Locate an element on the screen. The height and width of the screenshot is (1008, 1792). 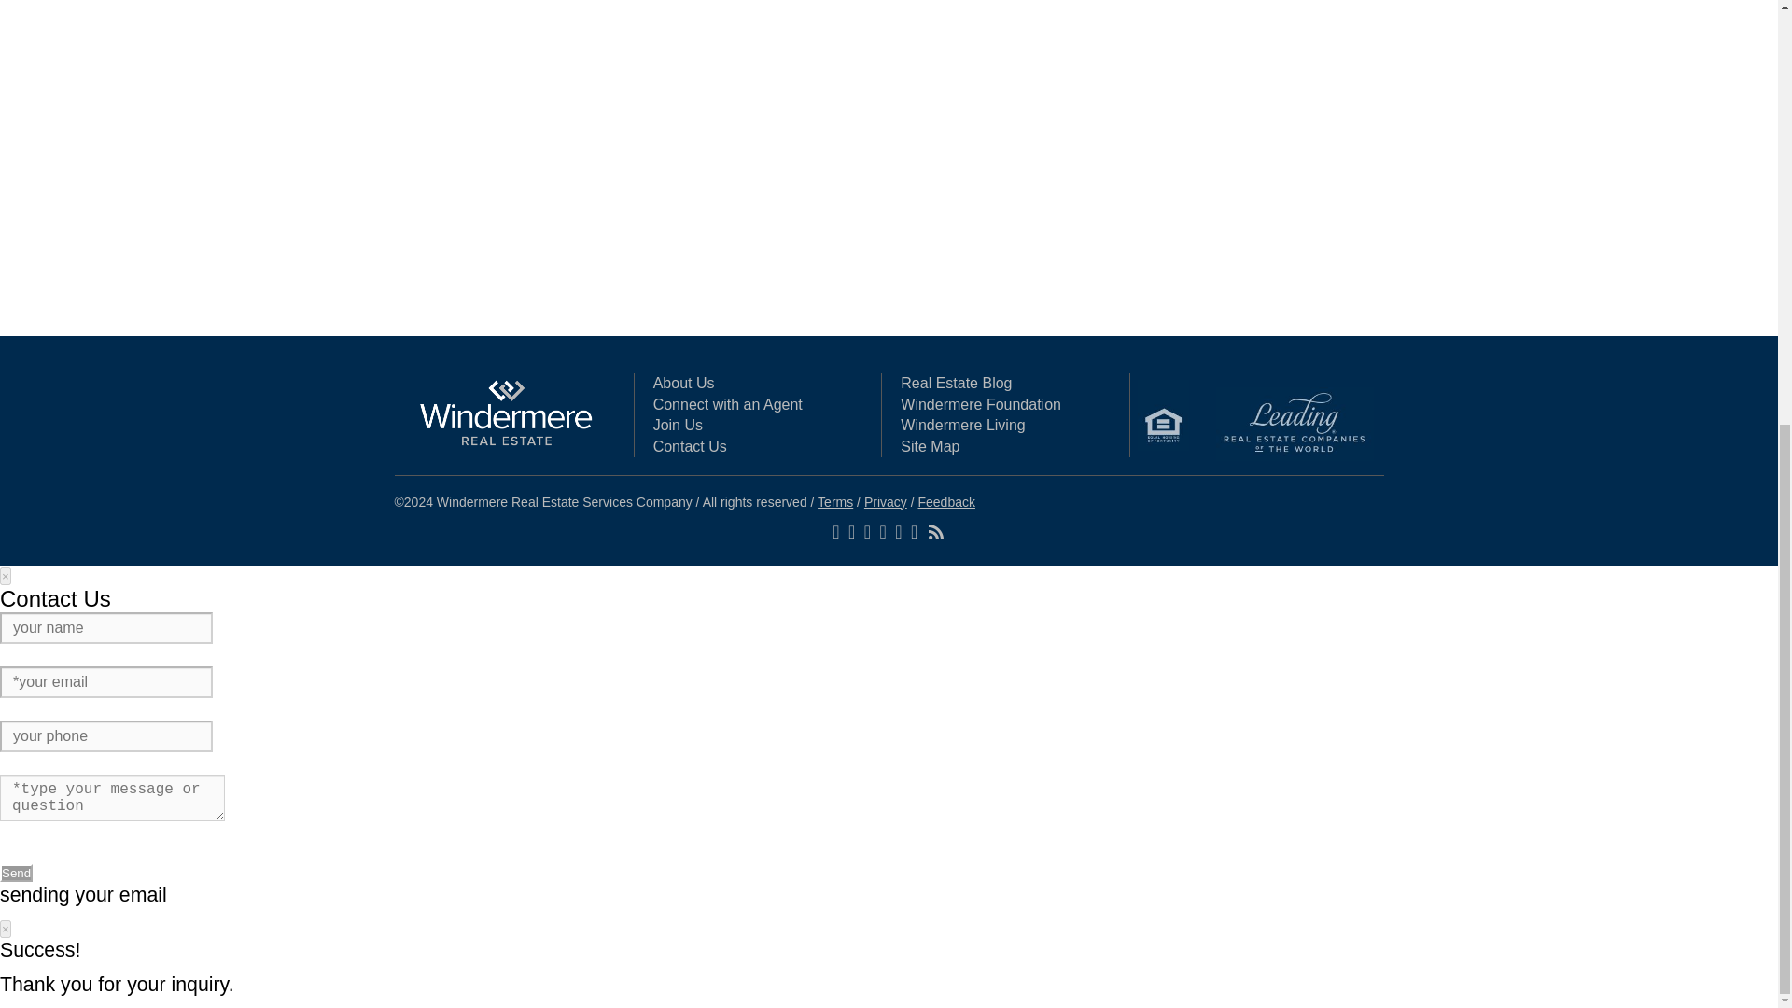
About Us is located at coordinates (684, 383).